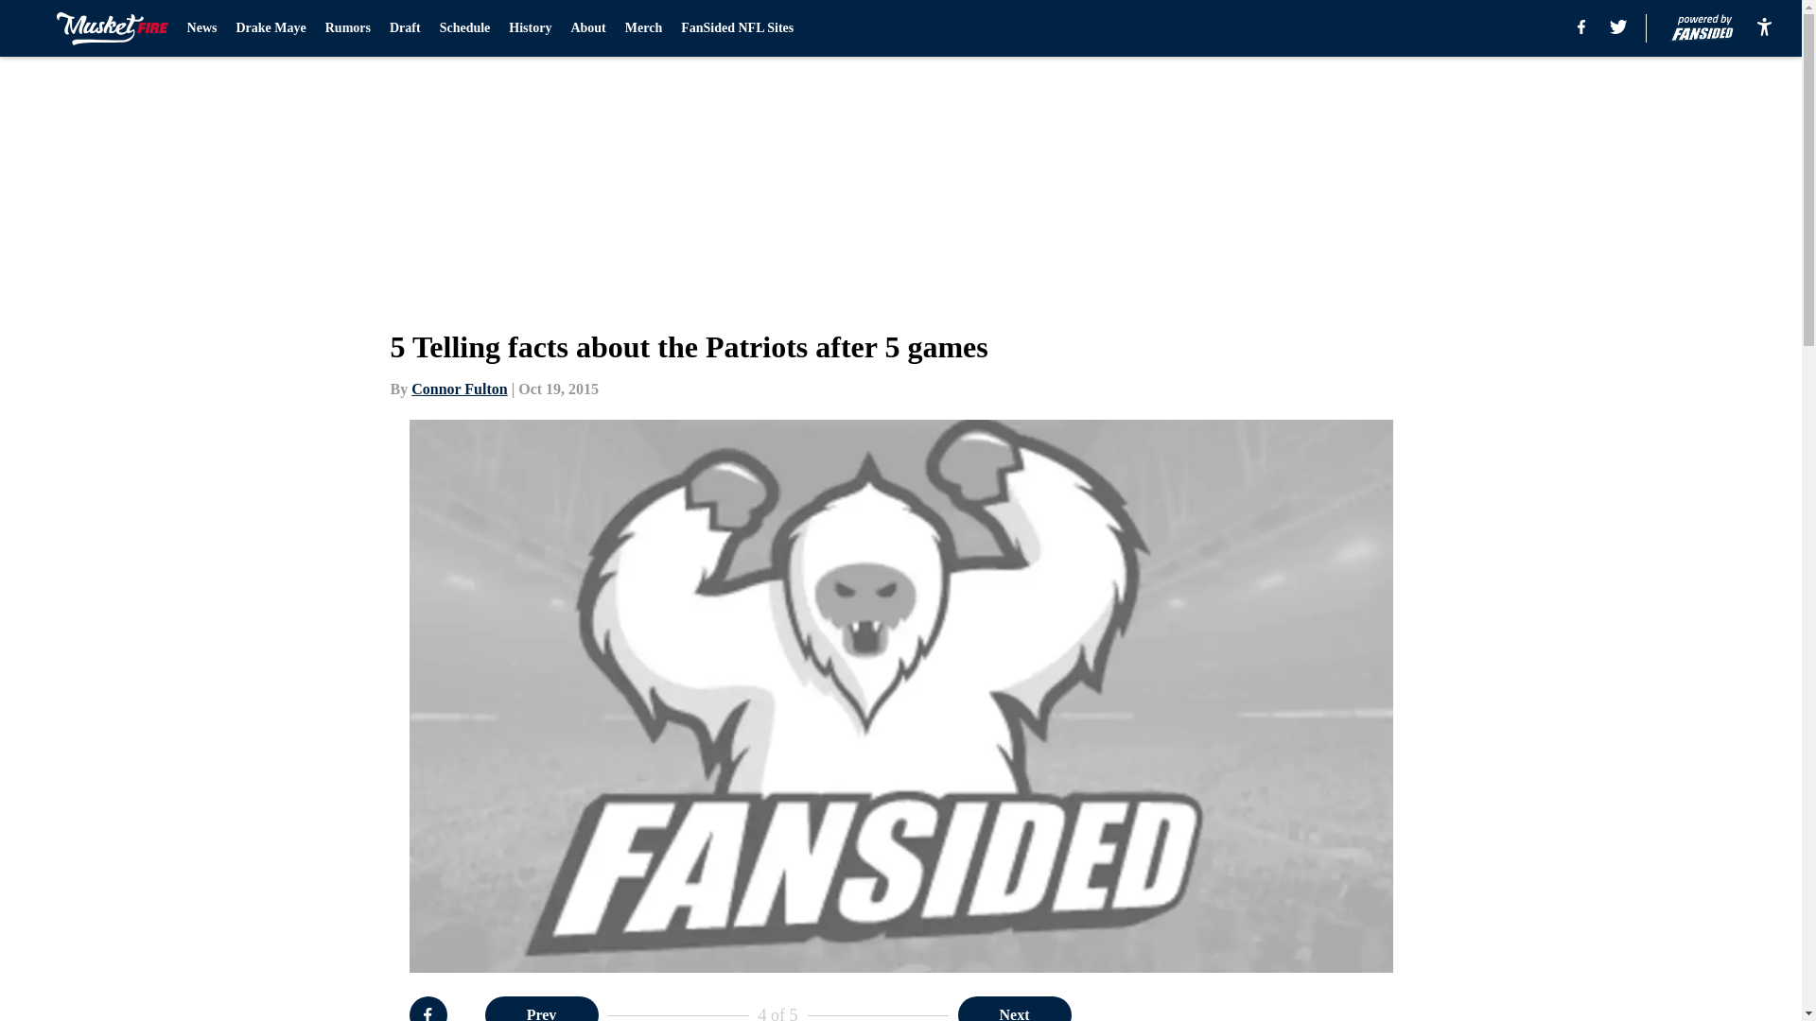 The image size is (1816, 1021). I want to click on Merch, so click(643, 28).